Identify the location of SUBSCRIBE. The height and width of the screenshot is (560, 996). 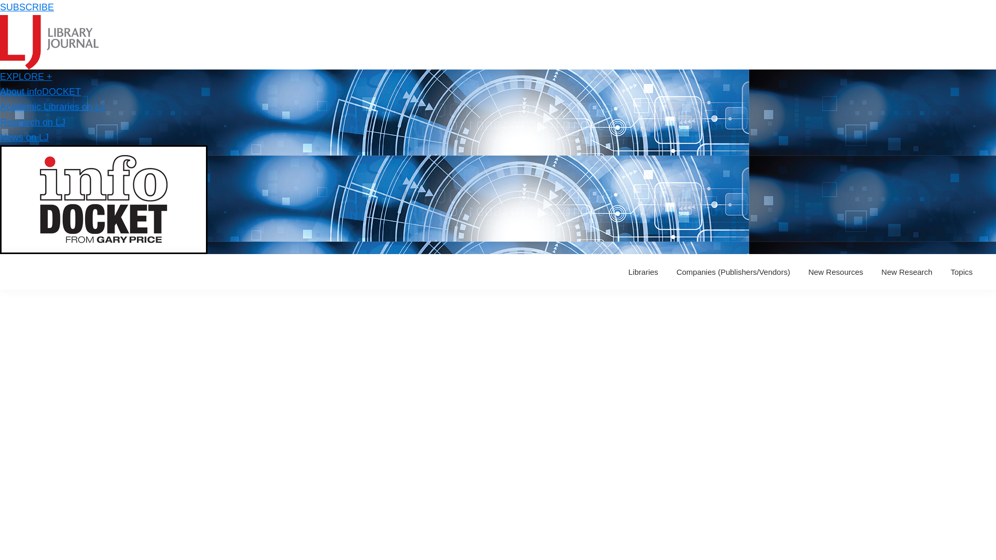
(27, 7).